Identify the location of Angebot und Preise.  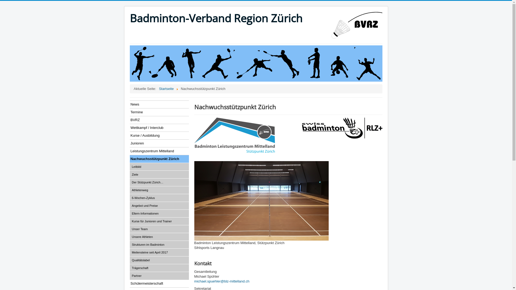
(159, 206).